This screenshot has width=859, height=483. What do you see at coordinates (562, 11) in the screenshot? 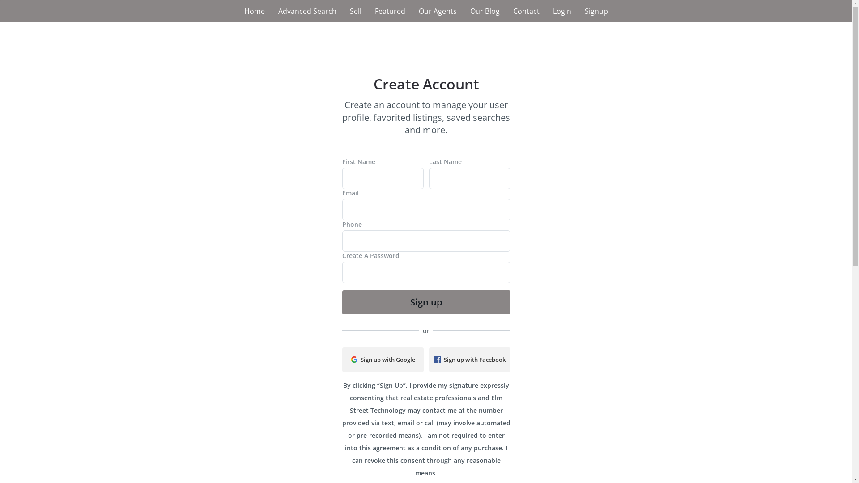
I see `Login` at bounding box center [562, 11].